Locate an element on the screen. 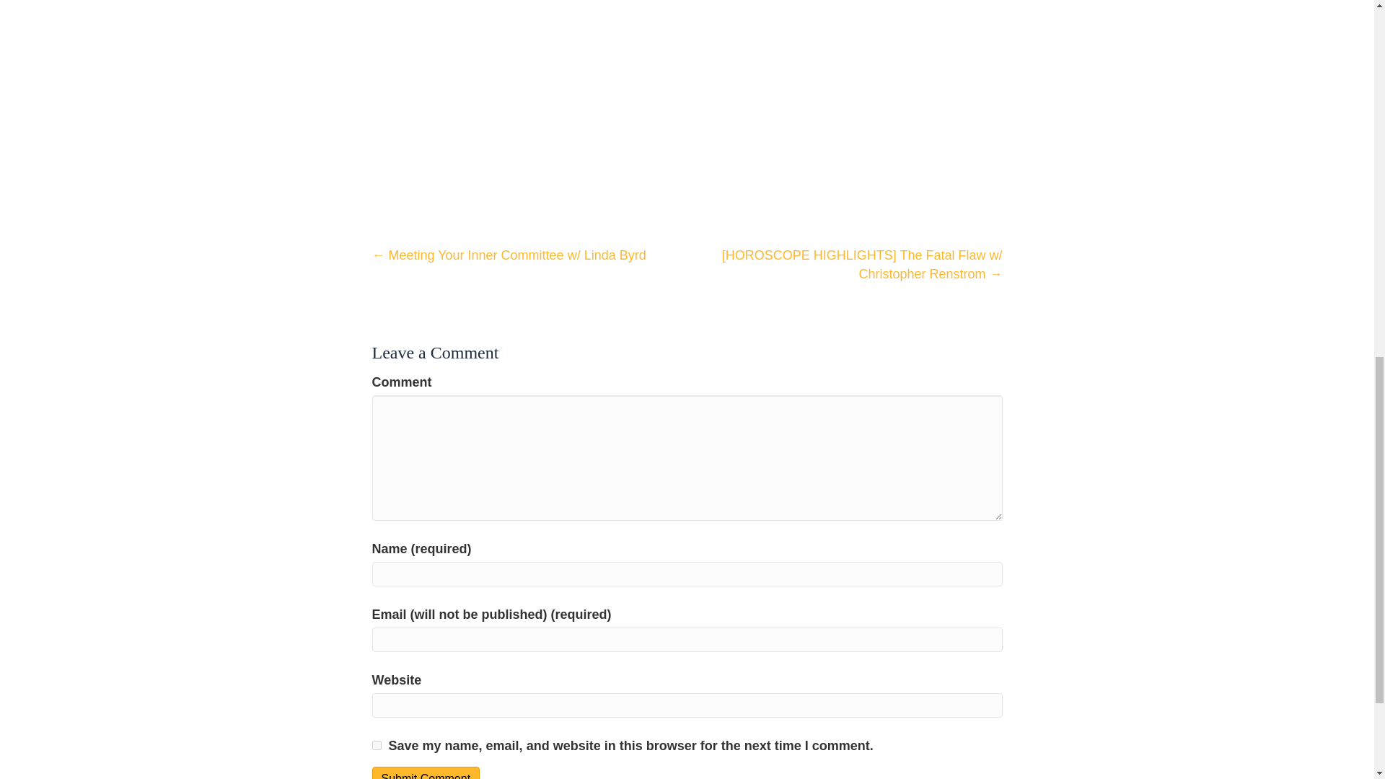 The width and height of the screenshot is (1385, 779). yes is located at coordinates (377, 746).